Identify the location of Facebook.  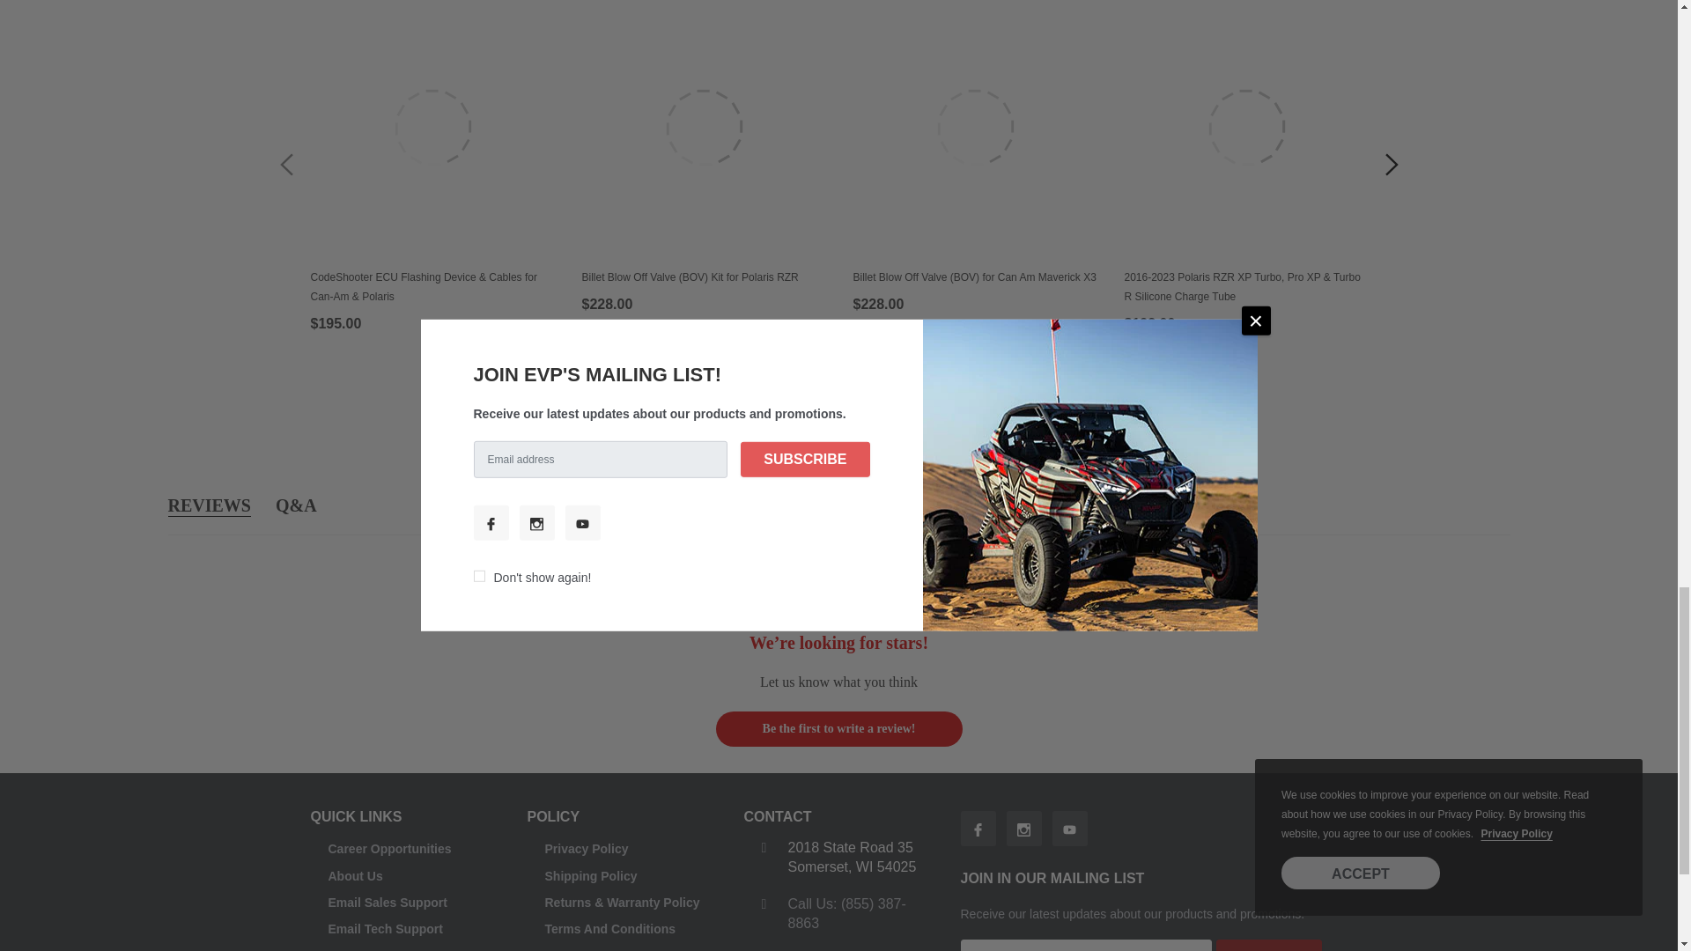
(978, 829).